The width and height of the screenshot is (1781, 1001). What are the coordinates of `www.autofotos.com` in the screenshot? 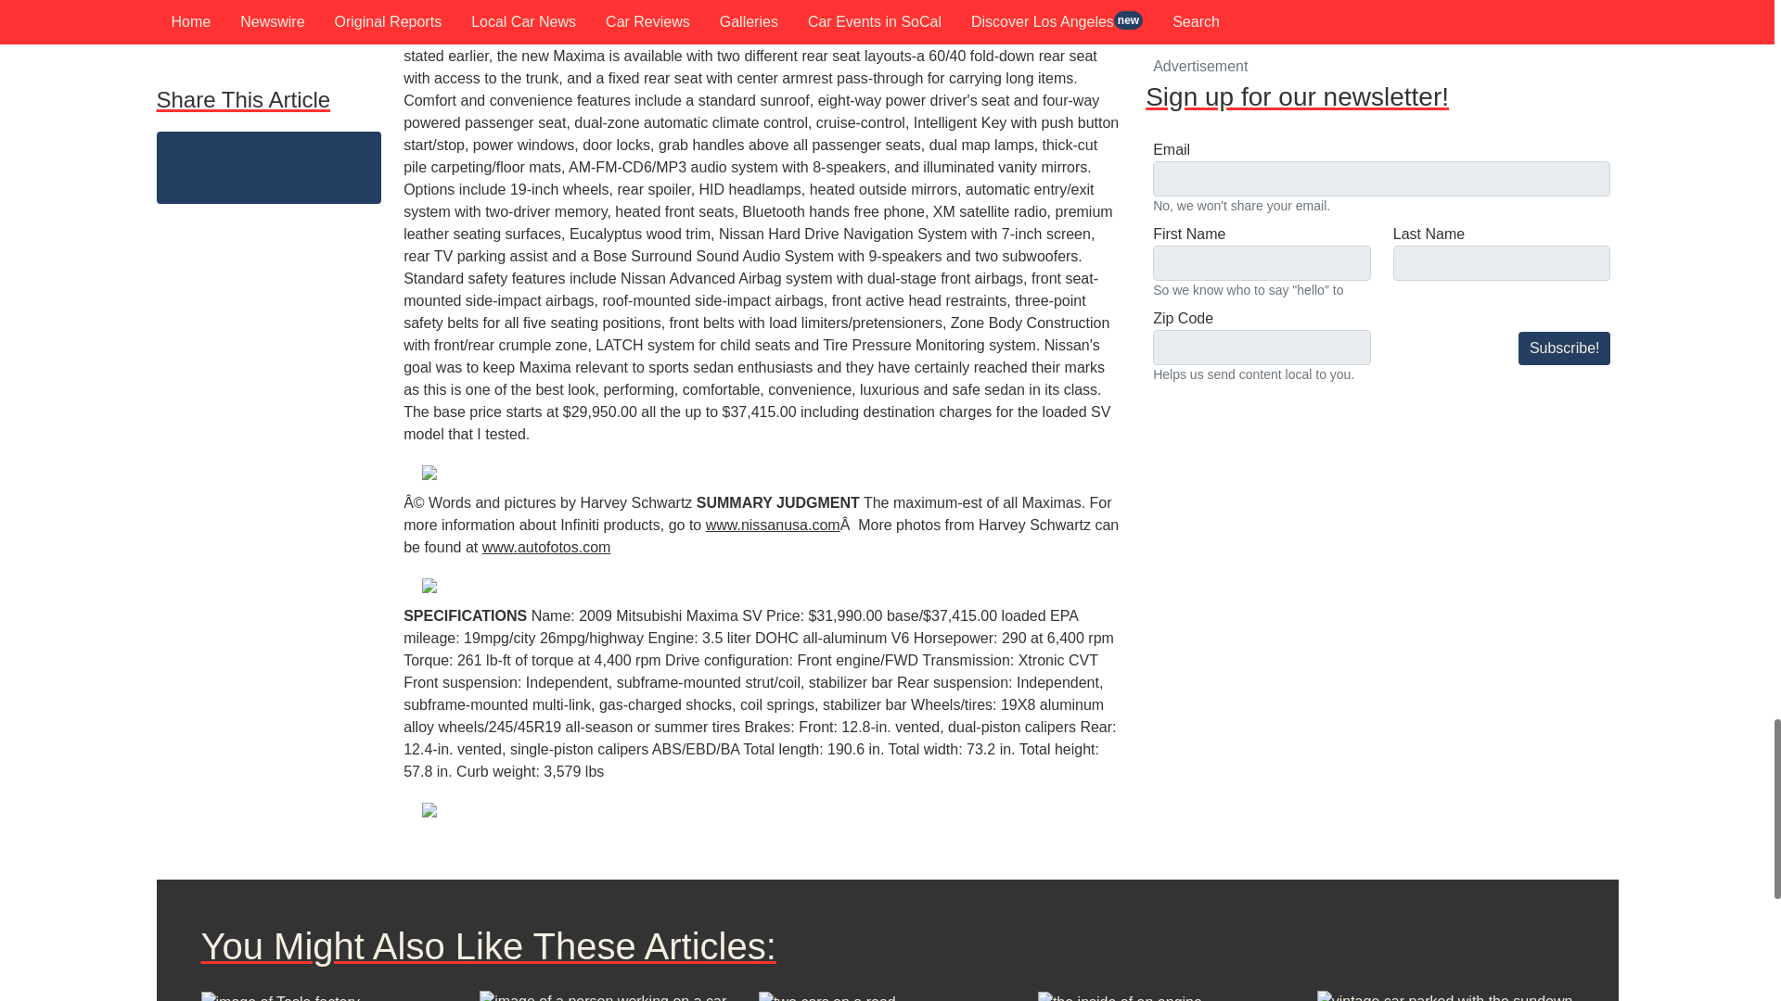 It's located at (546, 547).